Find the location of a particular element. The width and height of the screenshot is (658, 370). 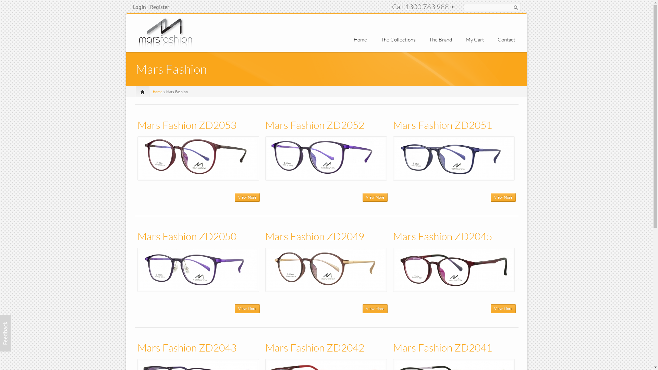

Mars Fashion ZD2043 is located at coordinates (186, 347).